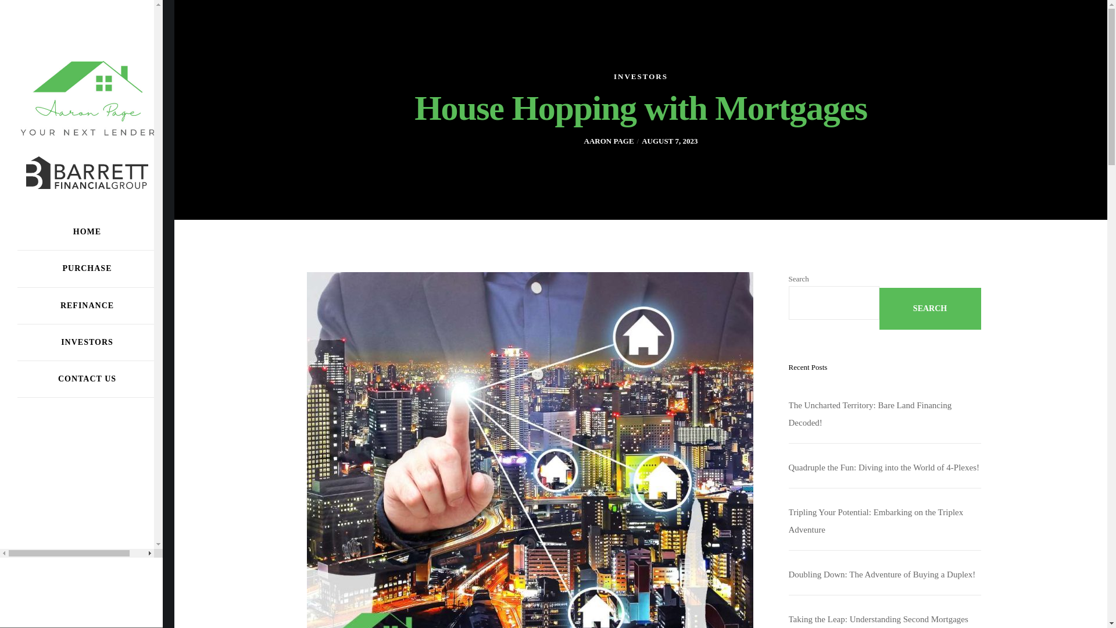  Describe the element at coordinates (878, 619) in the screenshot. I see `Taking the Leap: Understanding Second Mortgages` at that location.